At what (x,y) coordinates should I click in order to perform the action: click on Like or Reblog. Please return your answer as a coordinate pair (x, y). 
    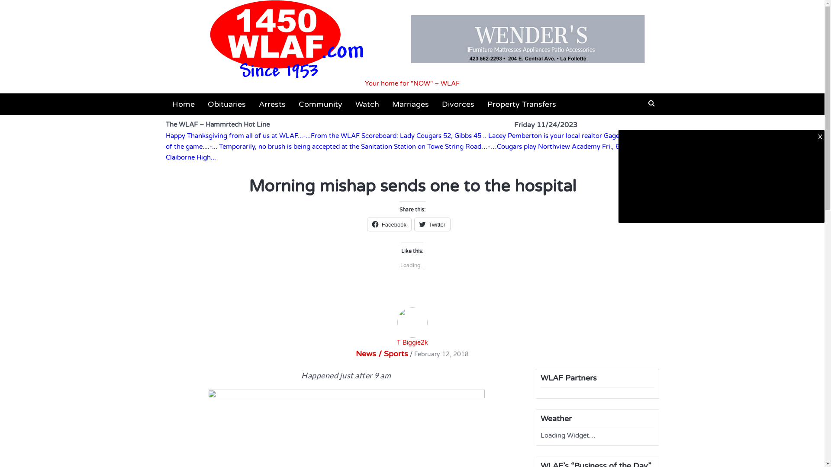
    Looking at the image, I should click on (412, 296).